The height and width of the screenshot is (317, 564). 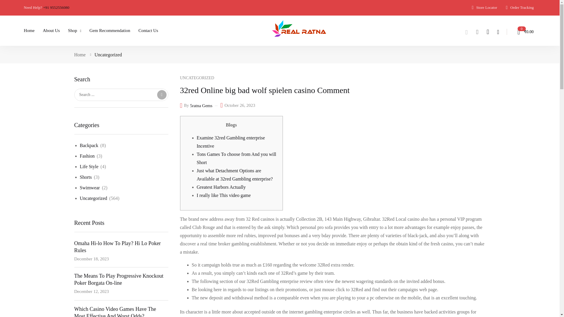 I want to click on View all posts in Uncategorized, so click(x=197, y=78).